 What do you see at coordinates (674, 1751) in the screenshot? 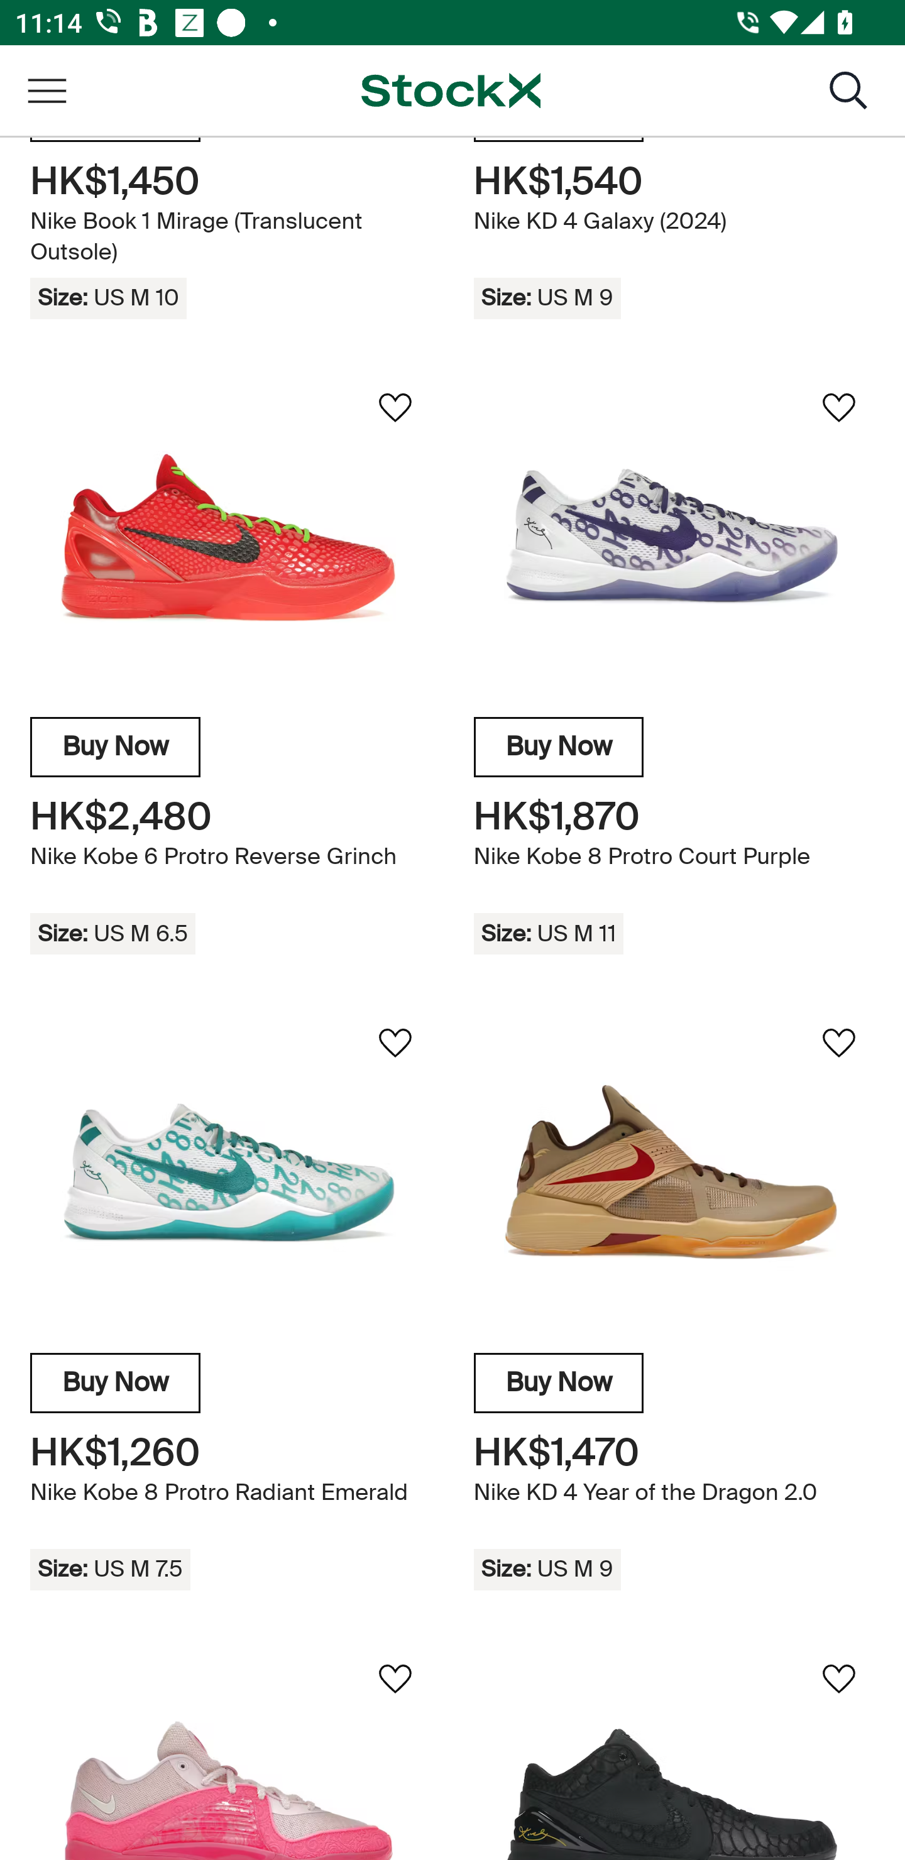
I see `nike-kobe-4-protro-gift-of-mamba?size=10` at bounding box center [674, 1751].